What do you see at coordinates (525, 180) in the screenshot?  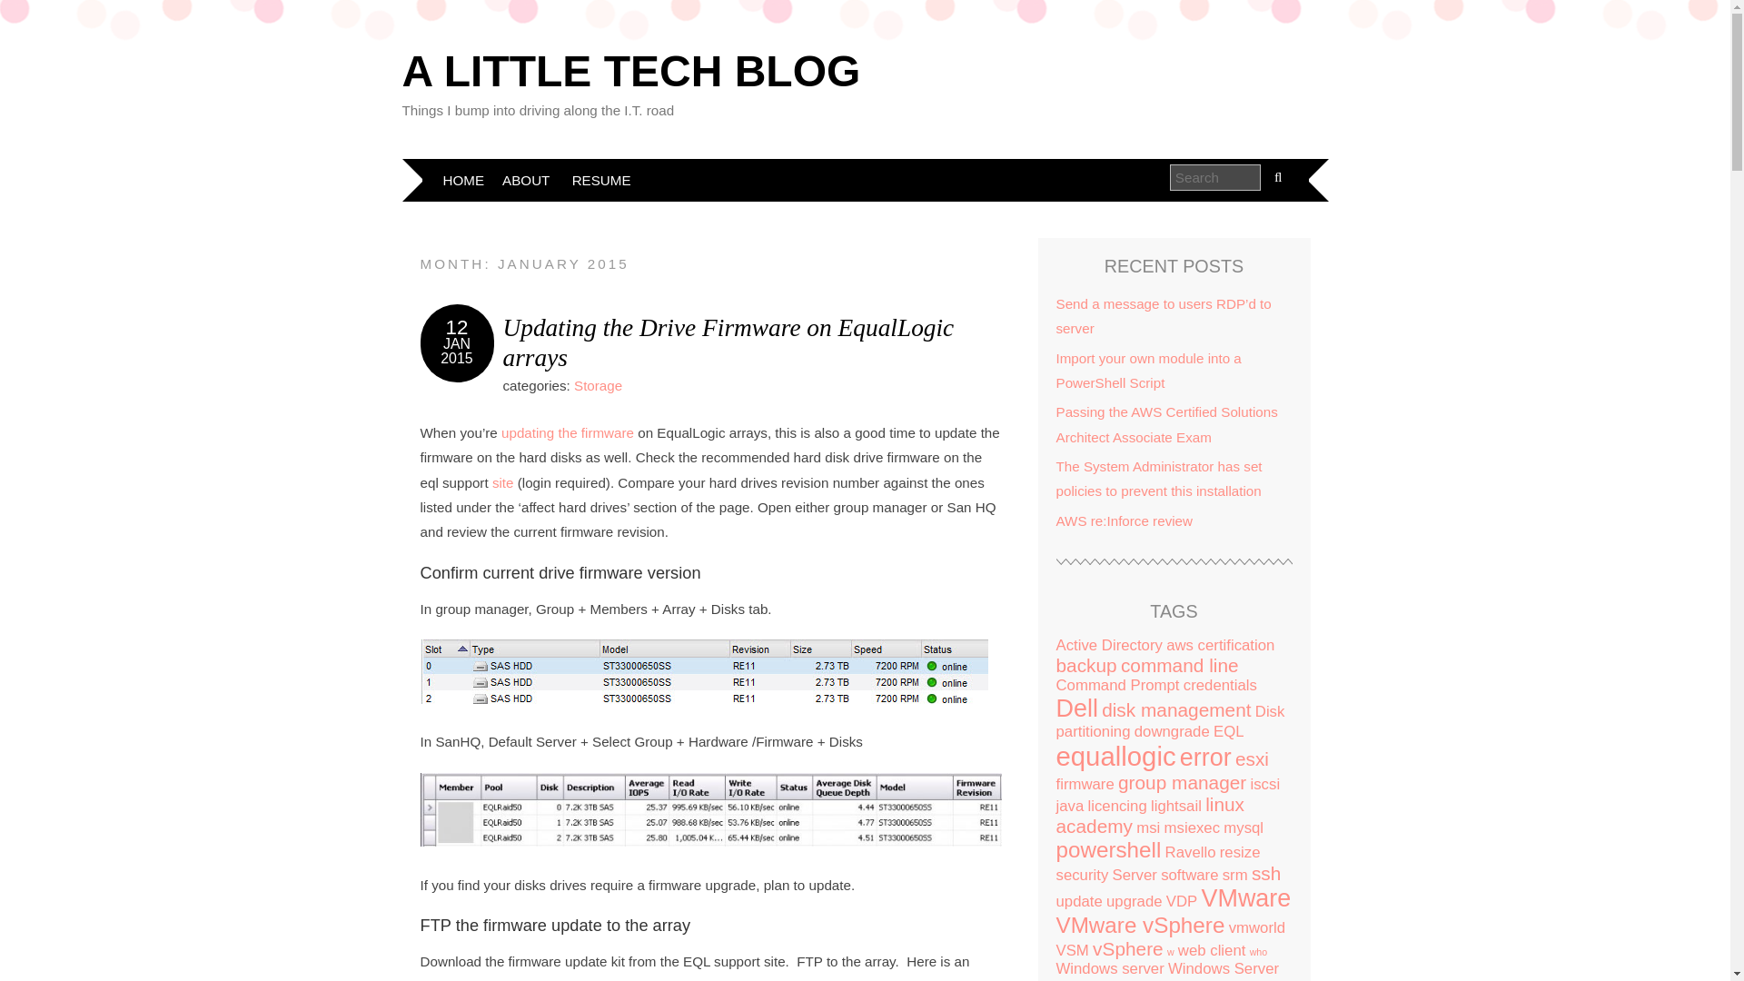 I see `ABOUT` at bounding box center [525, 180].